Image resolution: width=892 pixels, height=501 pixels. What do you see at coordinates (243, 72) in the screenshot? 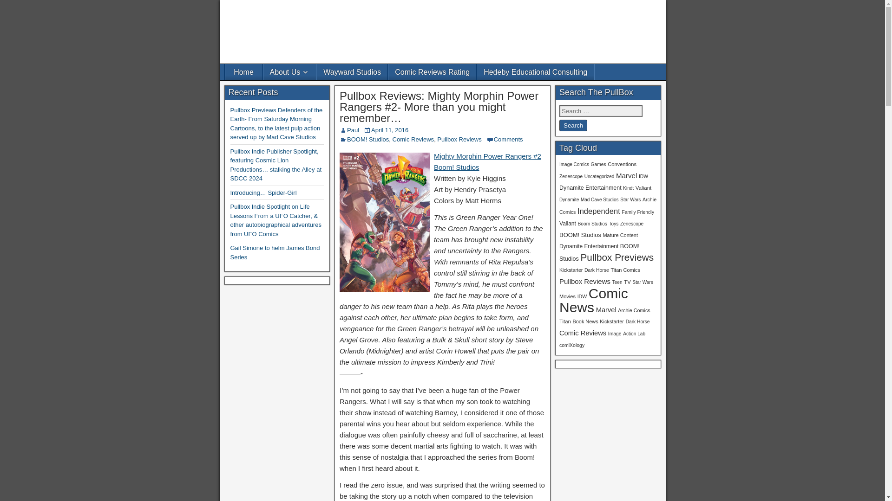
I see `Home` at bounding box center [243, 72].